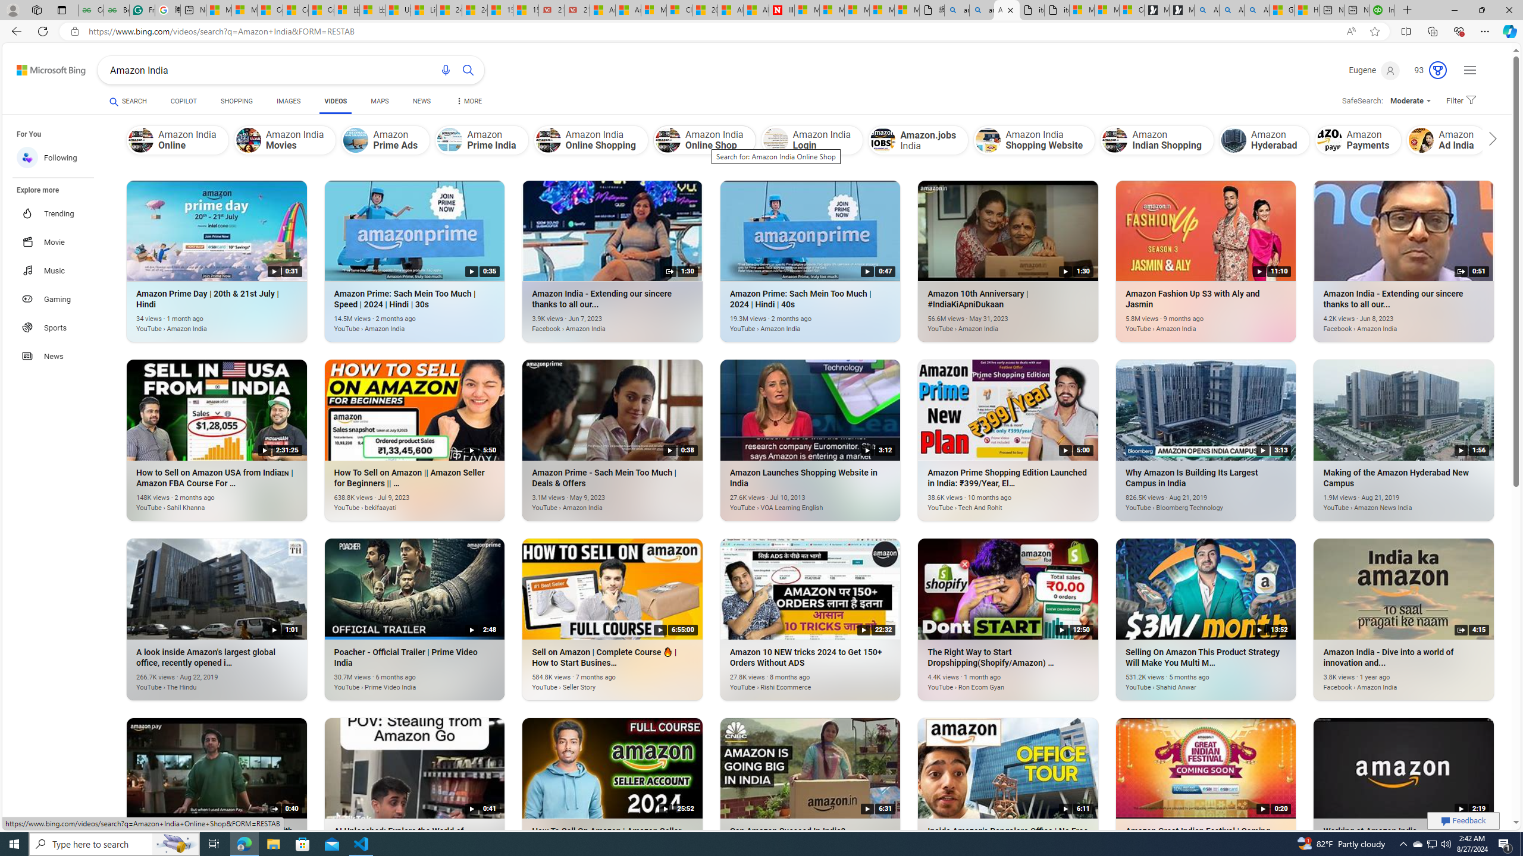 This screenshot has width=1523, height=856. I want to click on Amazon.com India Online Shopping, so click(1553, 140).